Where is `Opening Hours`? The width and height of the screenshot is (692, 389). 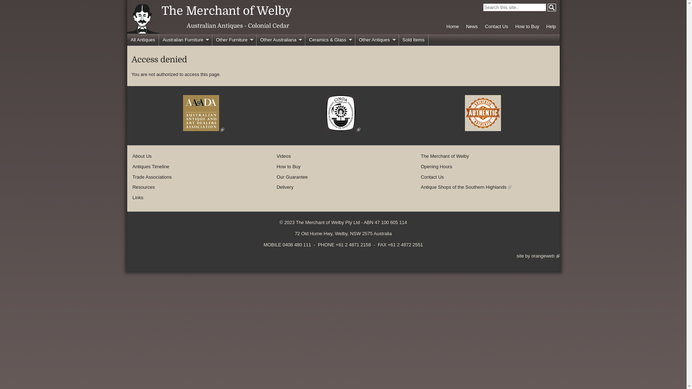
Opening Hours is located at coordinates (437, 166).